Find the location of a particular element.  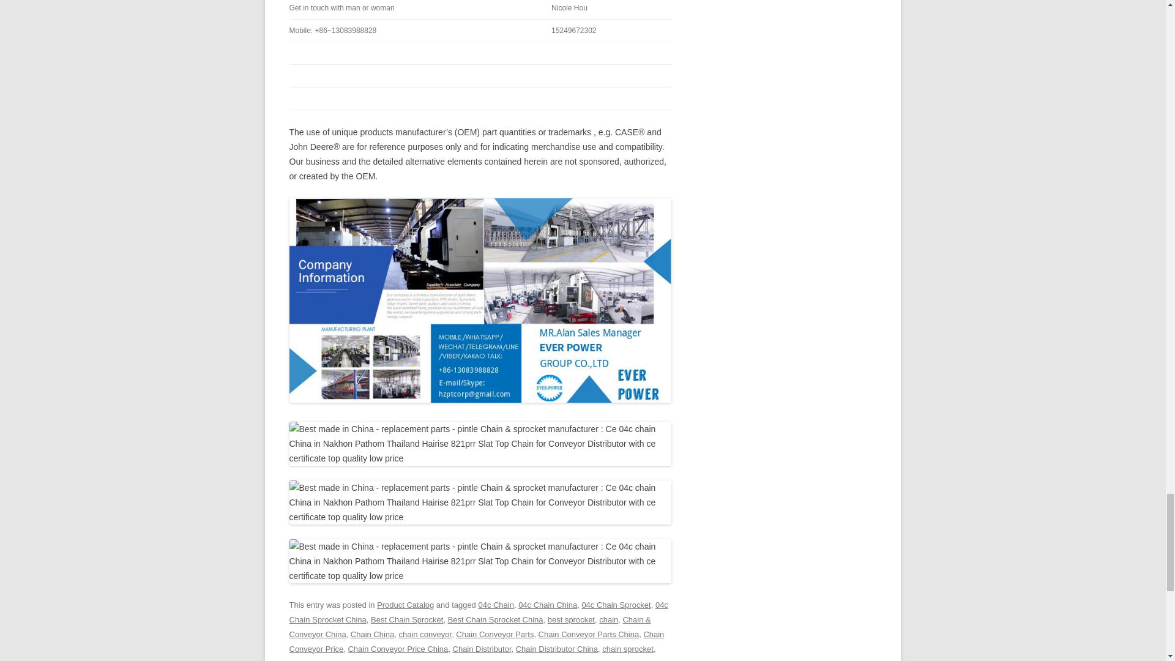

chain top is located at coordinates (568, 660).